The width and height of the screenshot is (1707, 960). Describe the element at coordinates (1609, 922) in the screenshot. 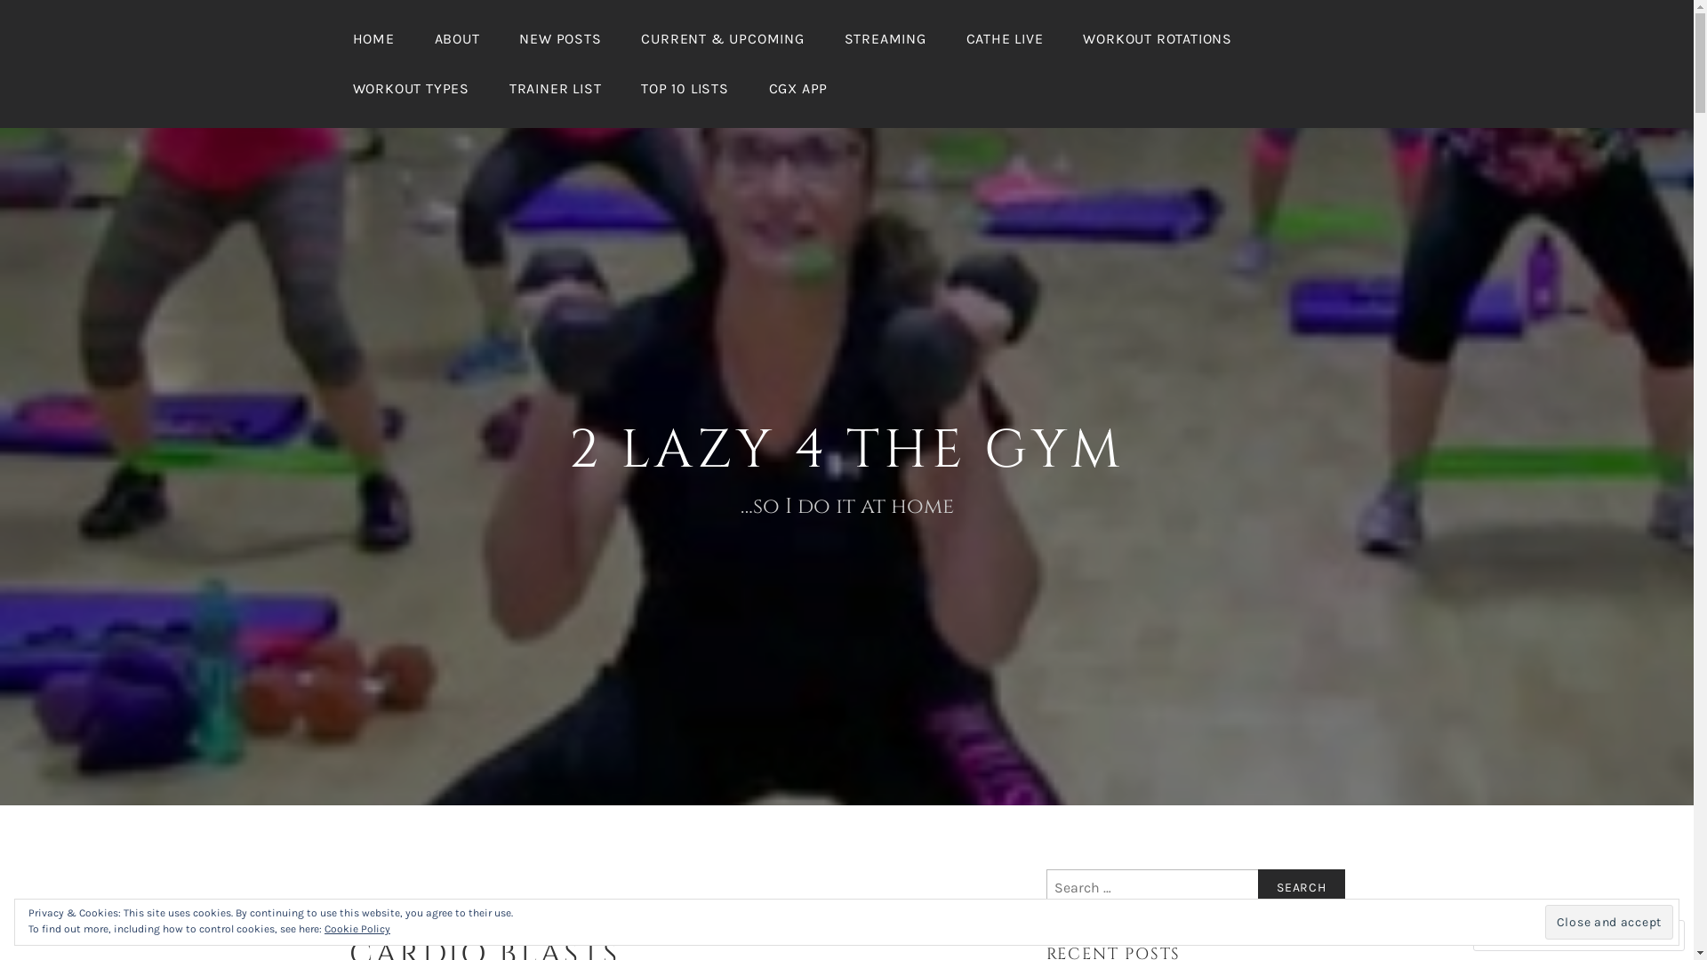

I see `Close and accept` at that location.